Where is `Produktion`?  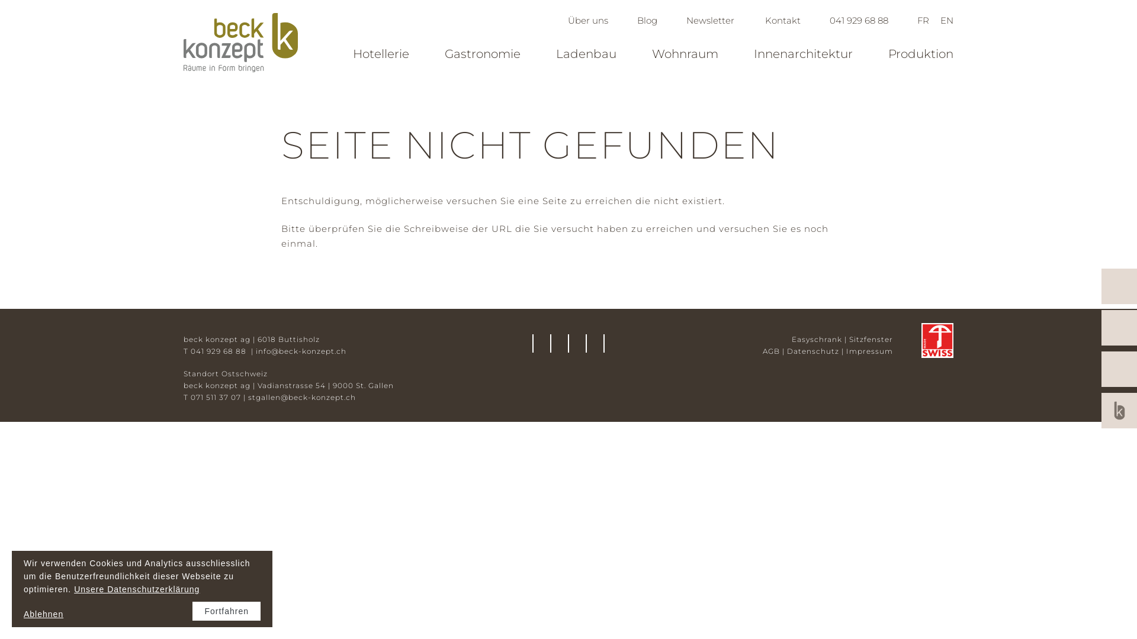 Produktion is located at coordinates (921, 54).